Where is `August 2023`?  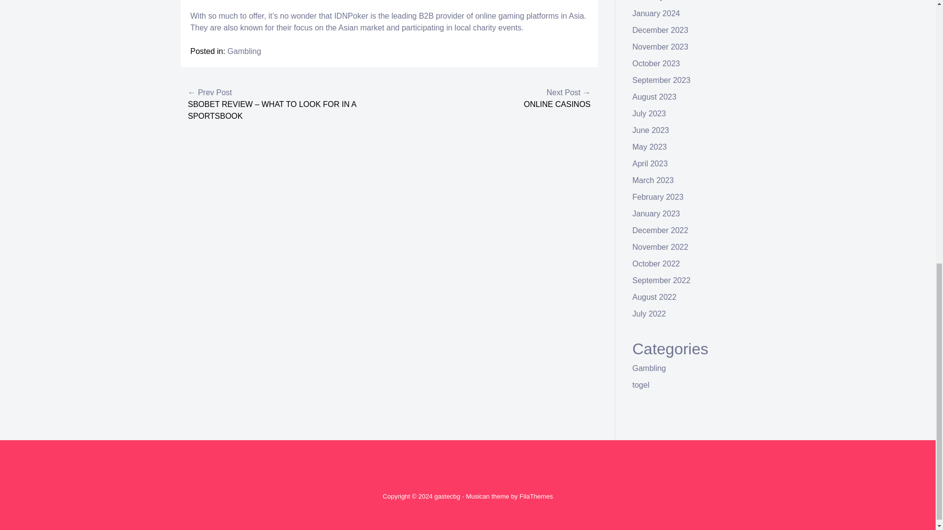
August 2023 is located at coordinates (655, 97).